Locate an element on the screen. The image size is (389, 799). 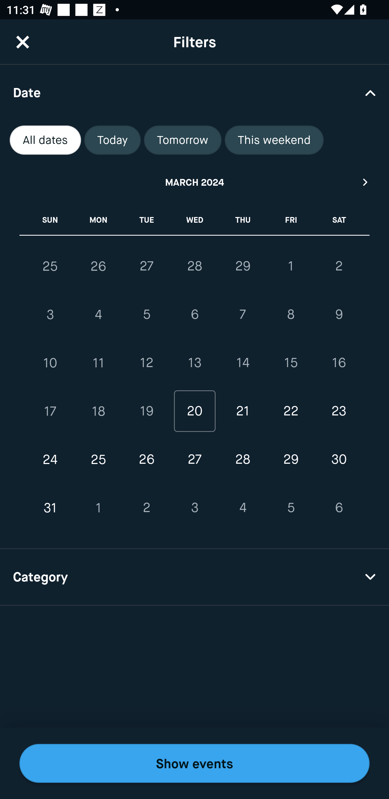
21 is located at coordinates (243, 411).